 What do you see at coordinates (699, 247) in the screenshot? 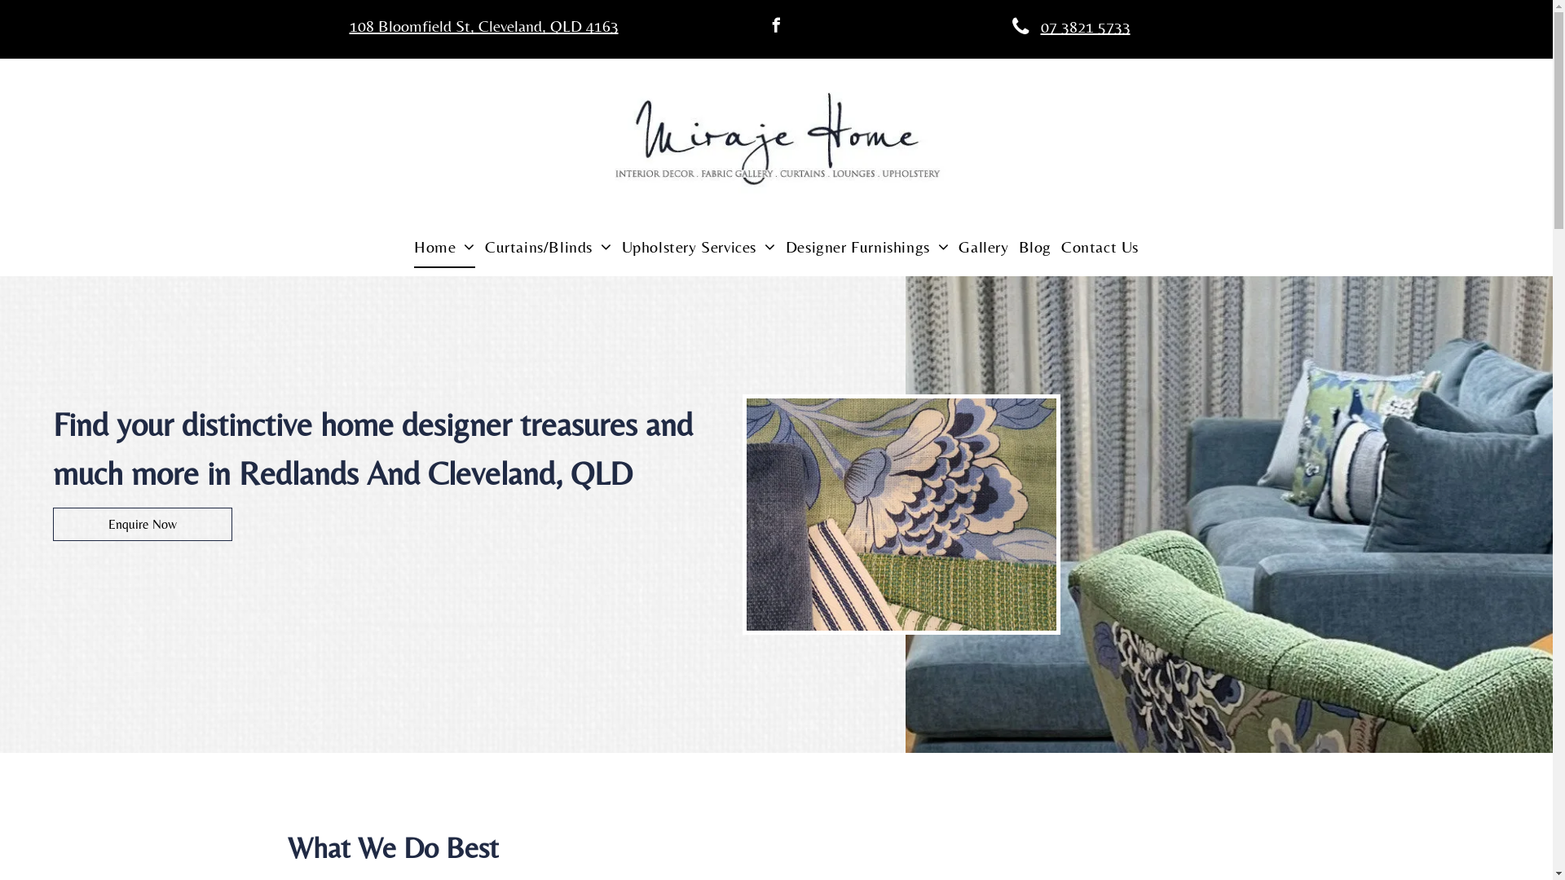
I see `Upholstery Services` at bounding box center [699, 247].